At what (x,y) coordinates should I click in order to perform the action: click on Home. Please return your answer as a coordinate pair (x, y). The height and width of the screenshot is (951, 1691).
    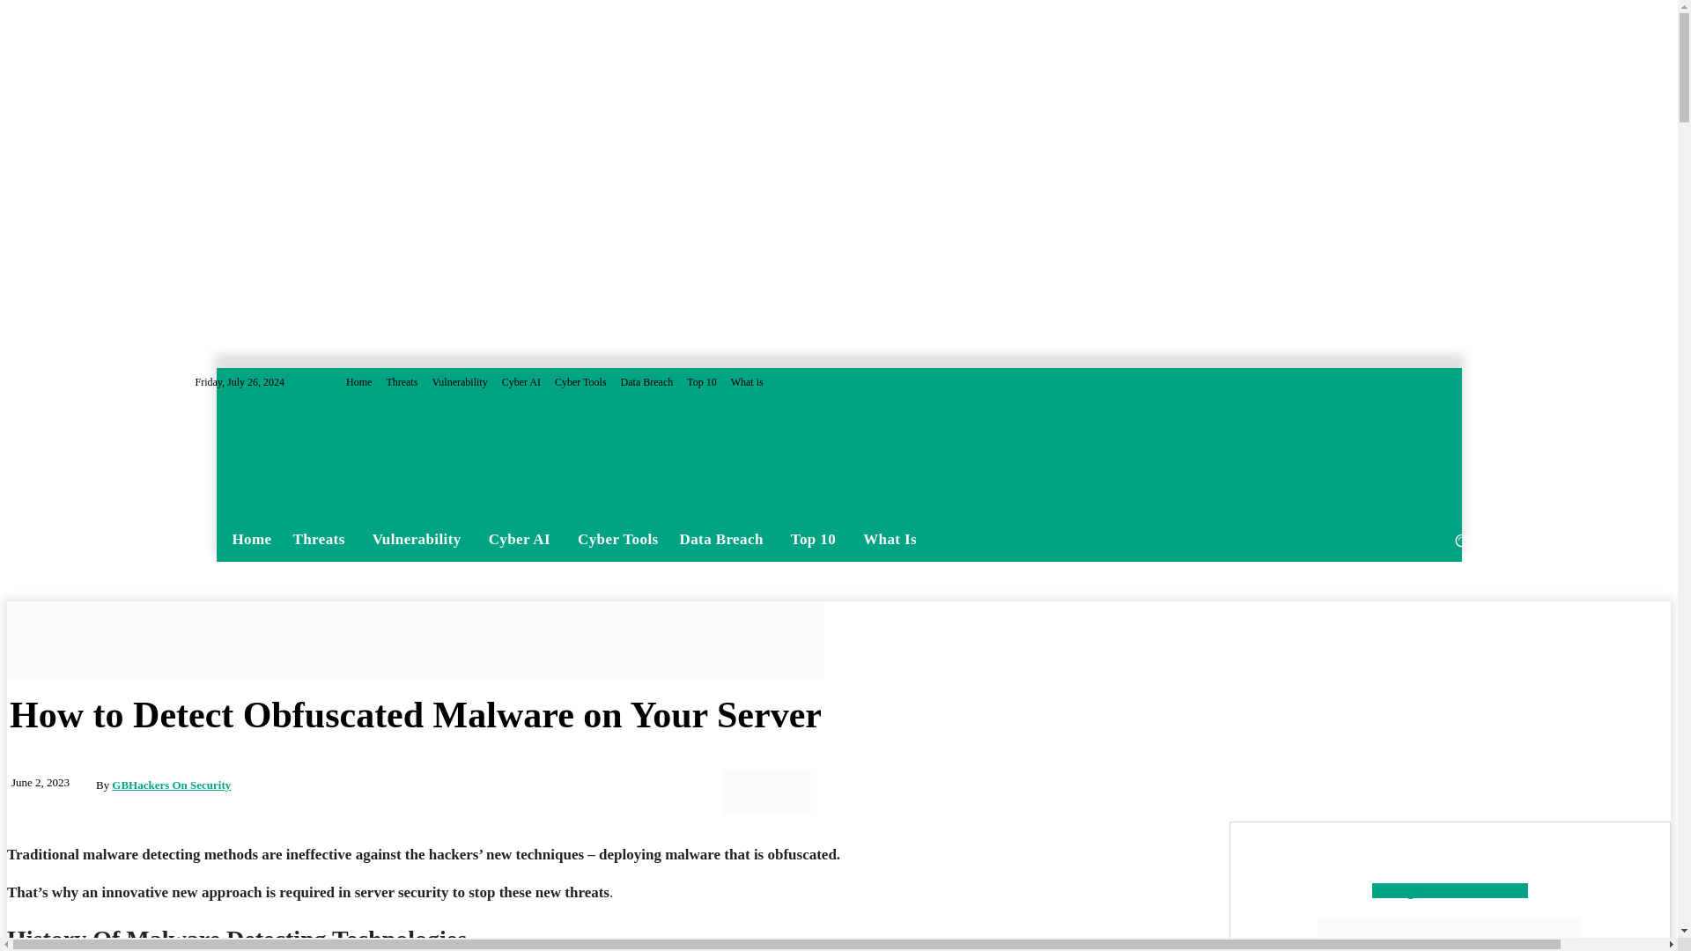
    Looking at the image, I should click on (359, 381).